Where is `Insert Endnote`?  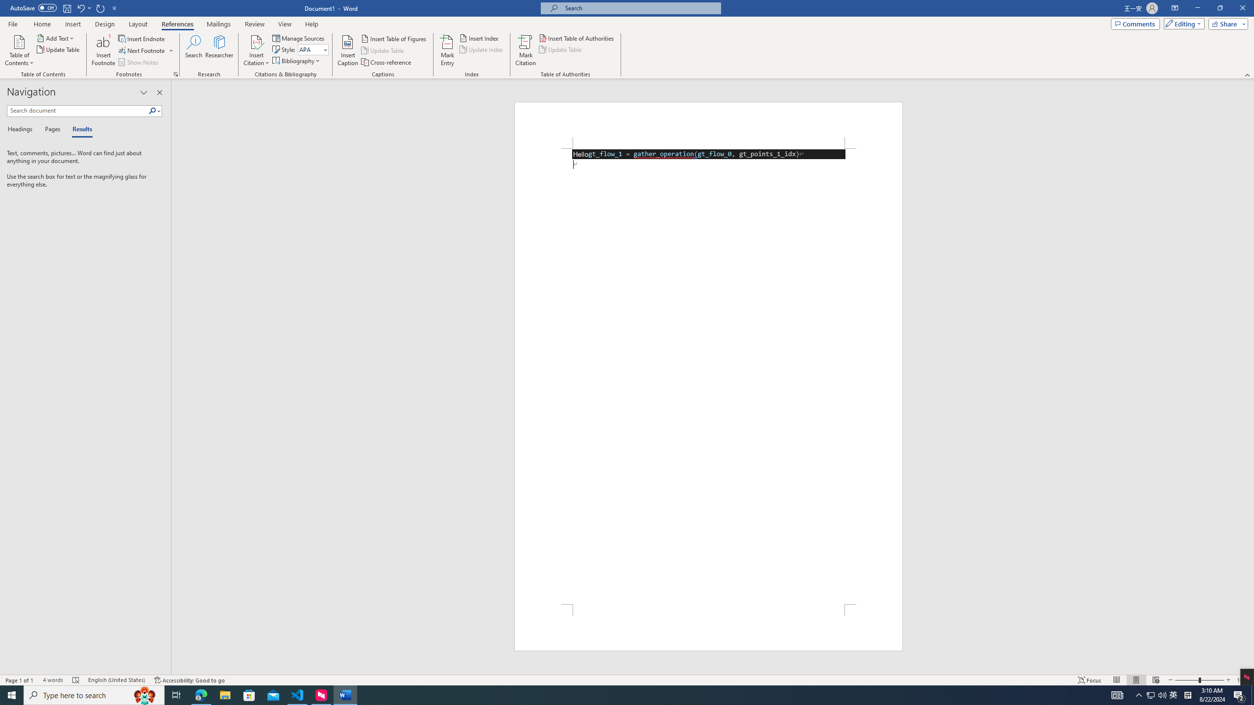
Insert Endnote is located at coordinates (142, 38).